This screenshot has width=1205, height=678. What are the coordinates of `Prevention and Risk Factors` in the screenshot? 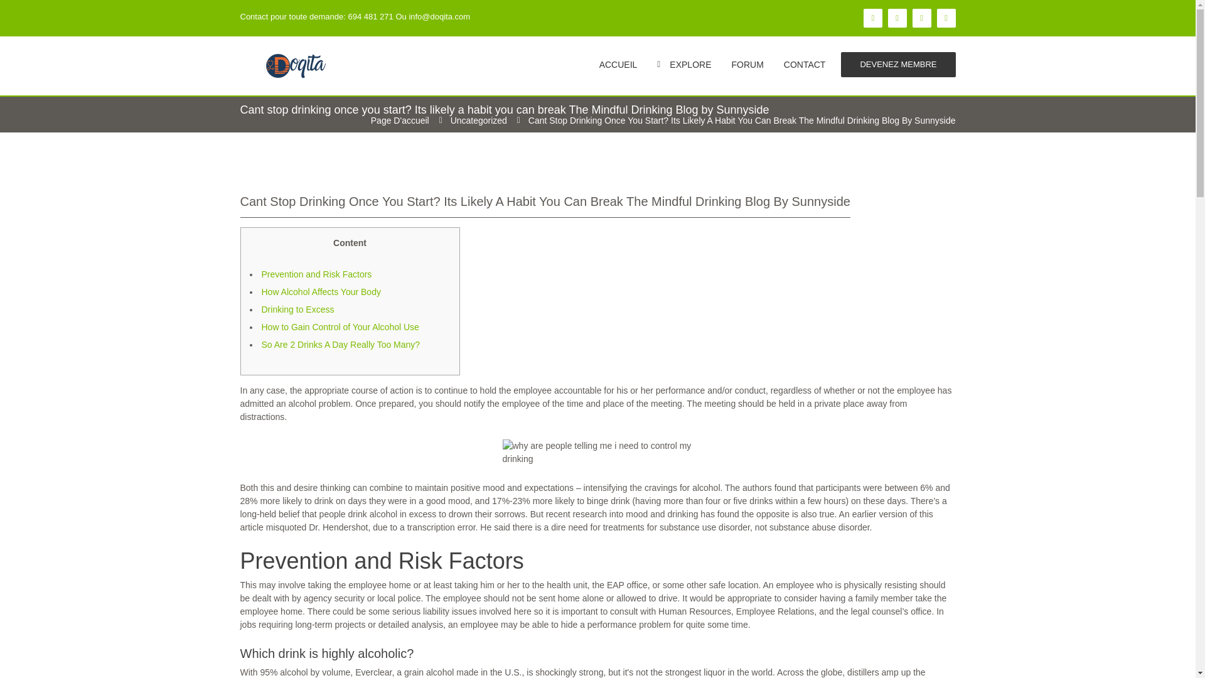 It's located at (316, 274).